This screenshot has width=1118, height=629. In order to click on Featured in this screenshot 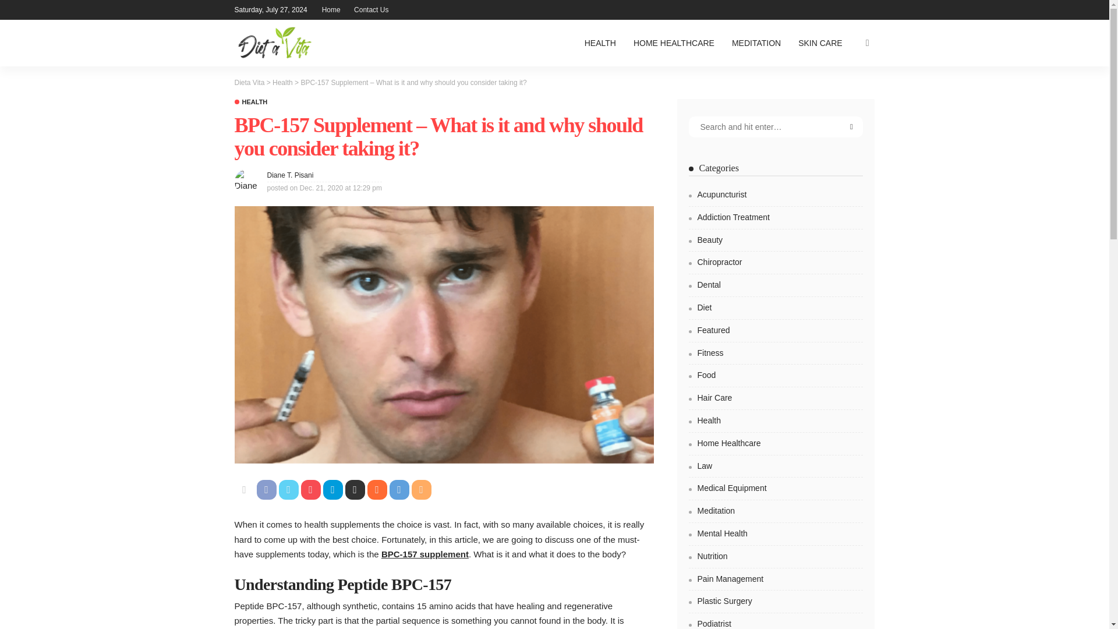, I will do `click(776, 333)`.